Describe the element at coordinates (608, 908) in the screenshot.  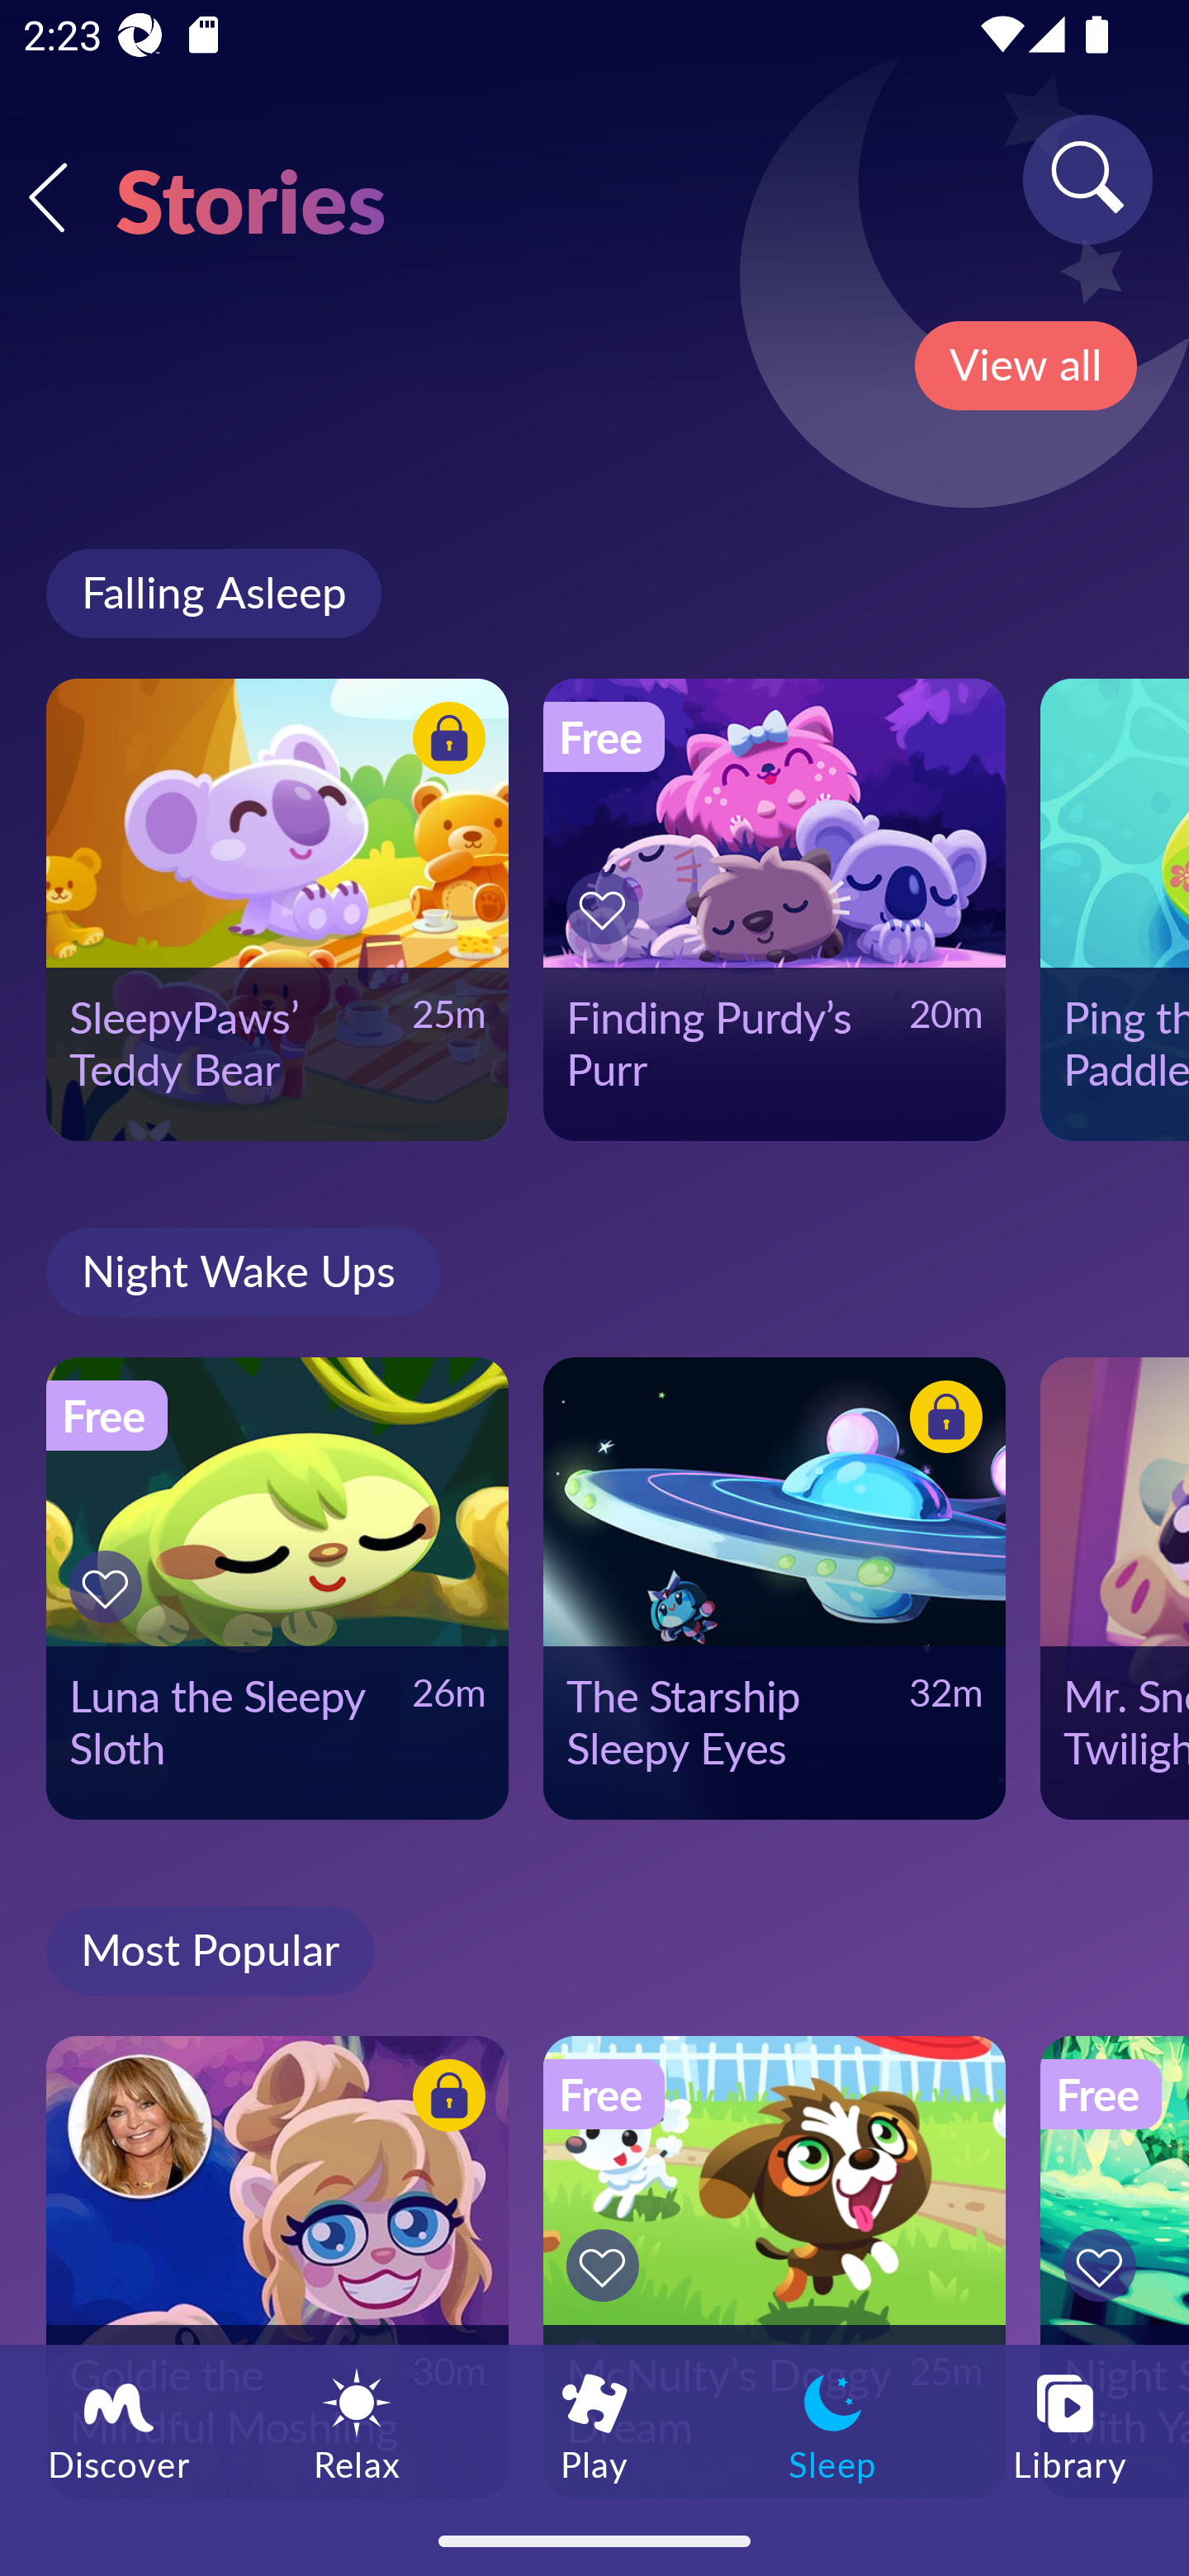
I see `Button` at that location.